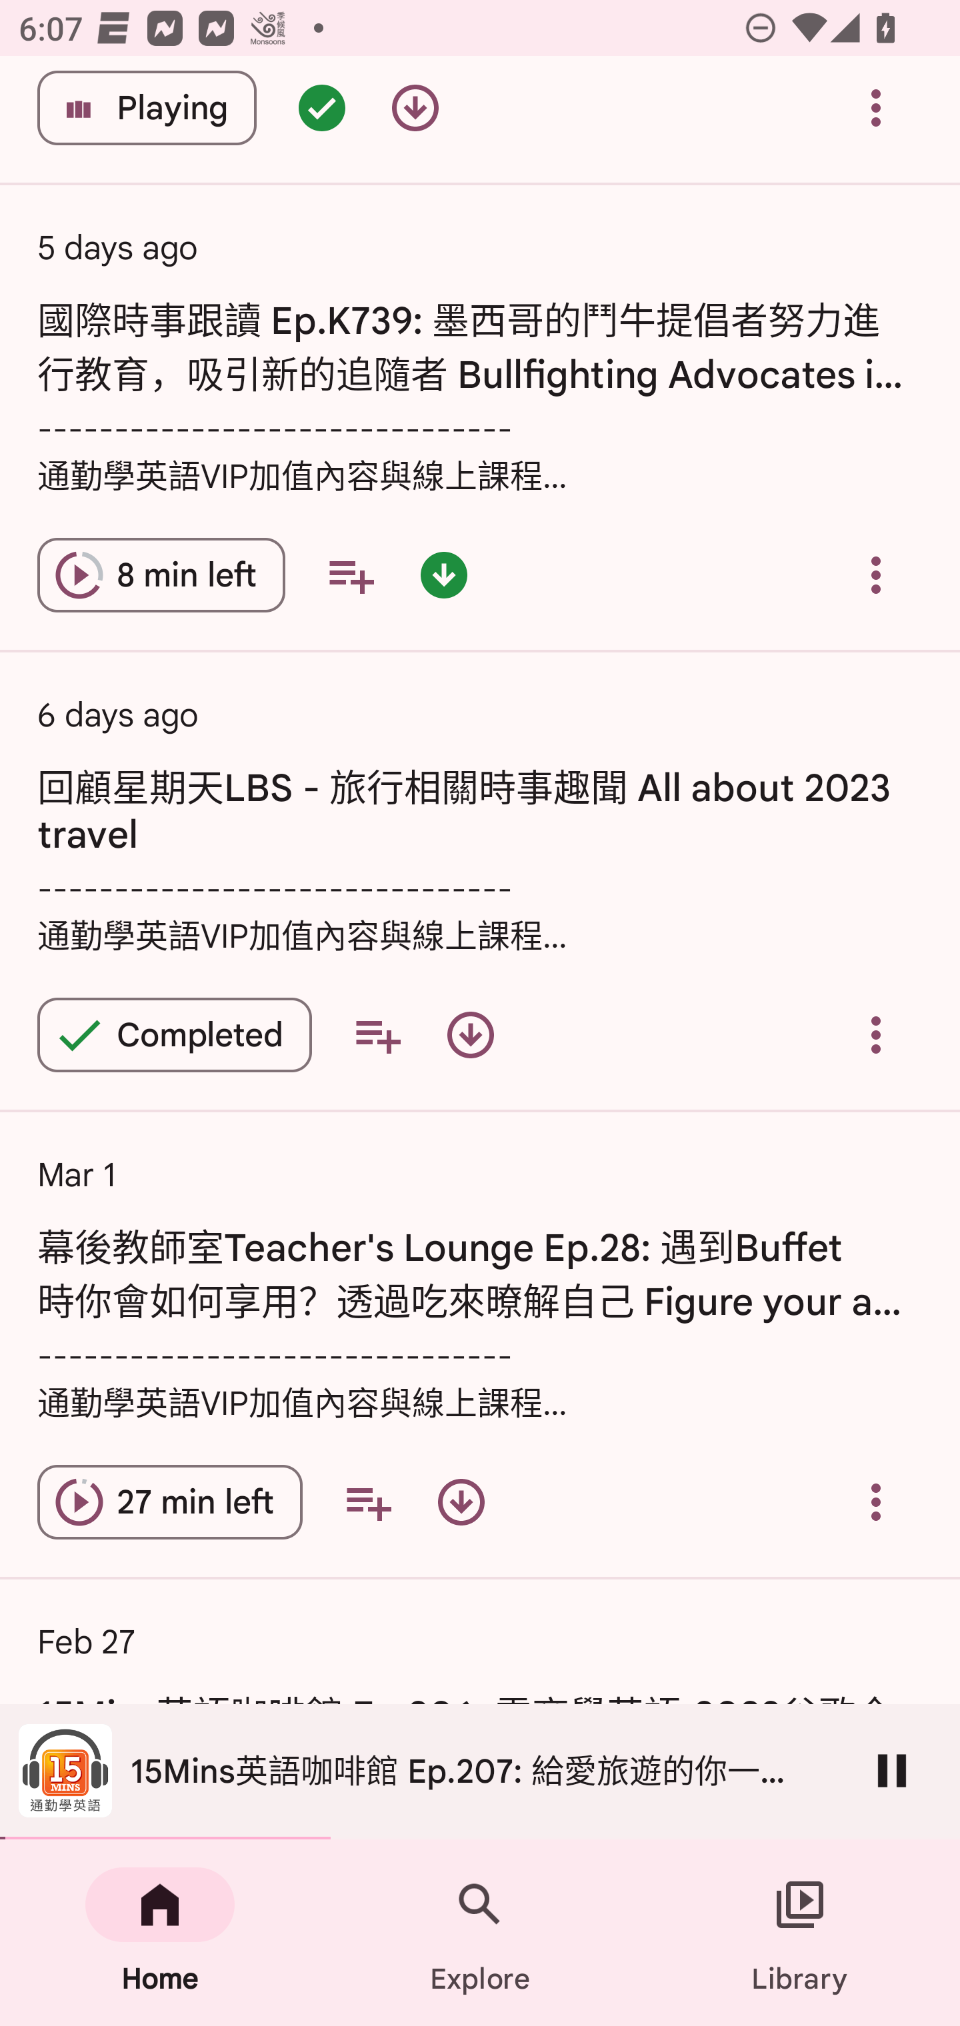 Image resolution: width=960 pixels, height=2026 pixels. Describe the element at coordinates (377, 1034) in the screenshot. I see `Add to your queue` at that location.